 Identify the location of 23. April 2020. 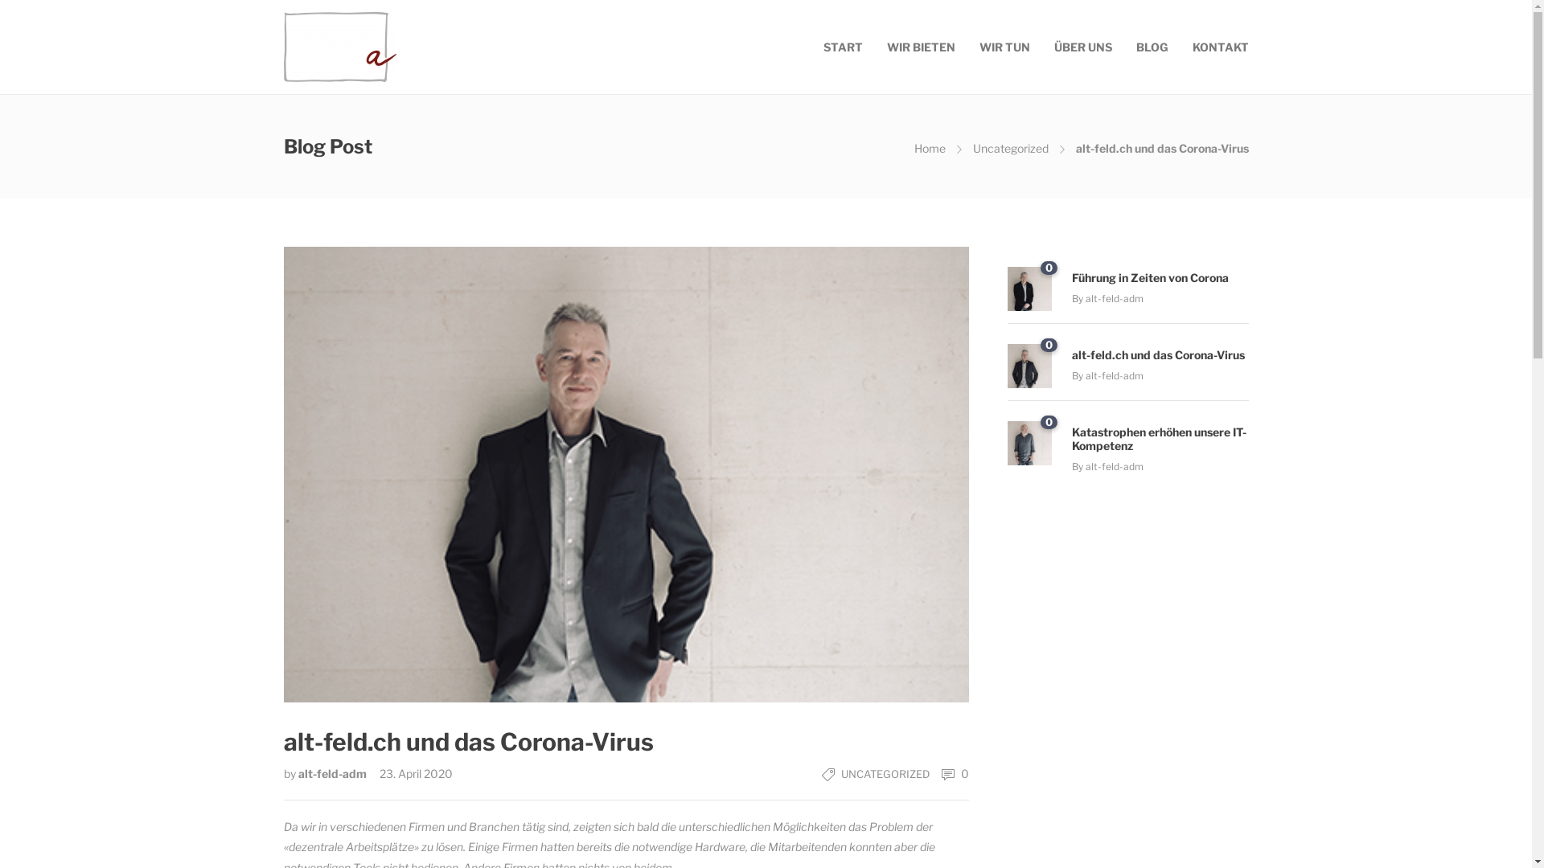
(410, 773).